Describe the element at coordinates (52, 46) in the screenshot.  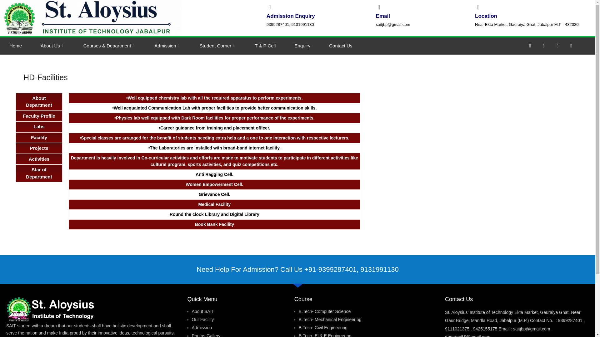
I see `About Us` at that location.